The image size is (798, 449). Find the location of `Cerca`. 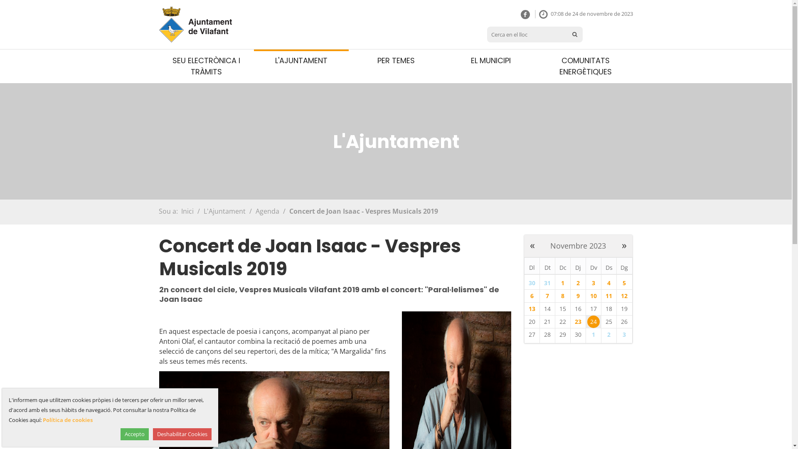

Cerca is located at coordinates (575, 35).